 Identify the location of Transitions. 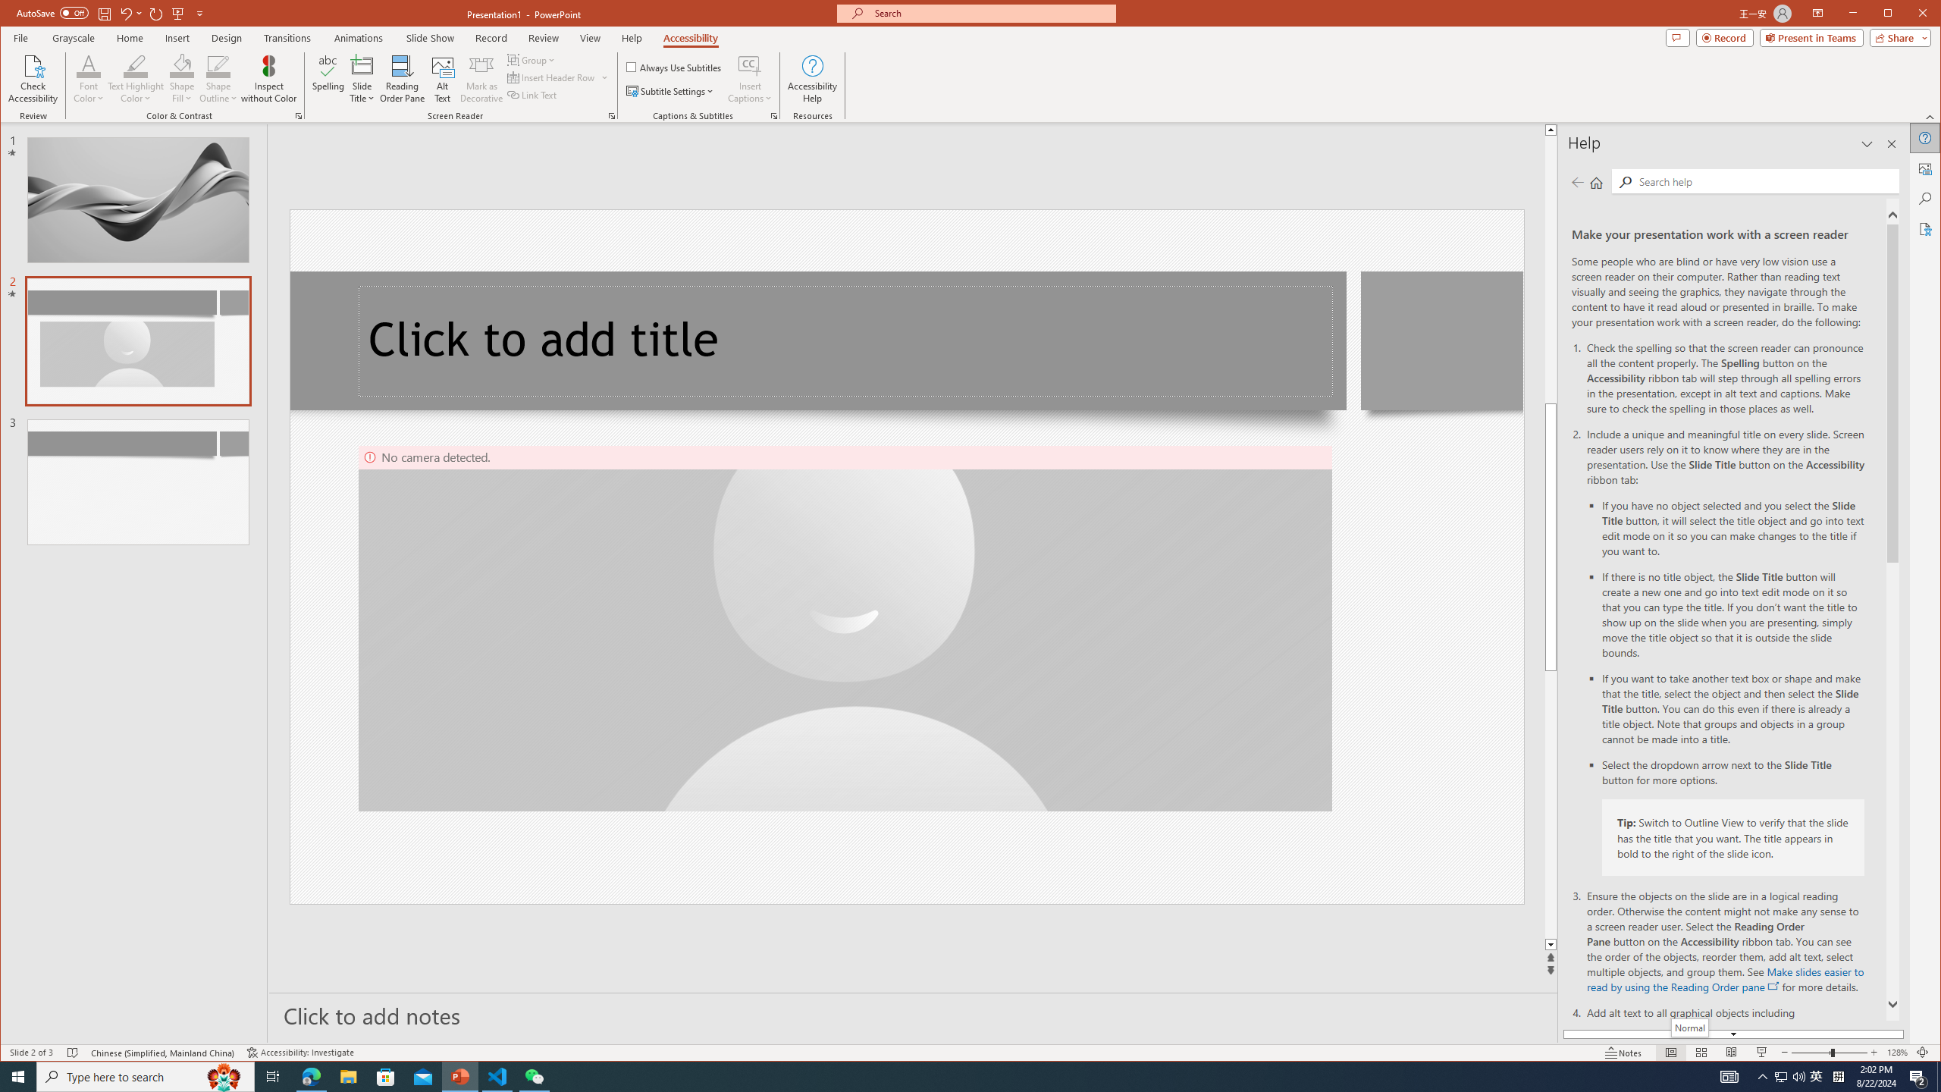
(287, 38).